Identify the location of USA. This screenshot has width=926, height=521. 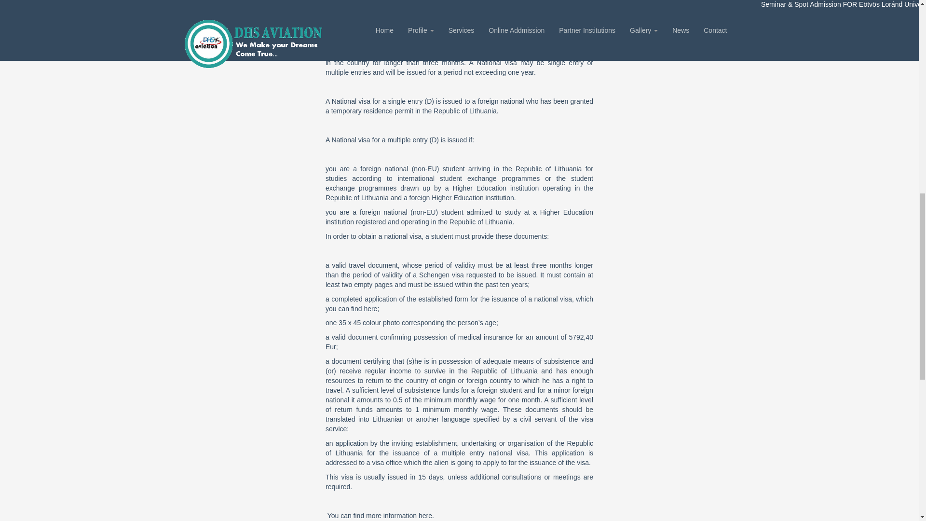
(248, 378).